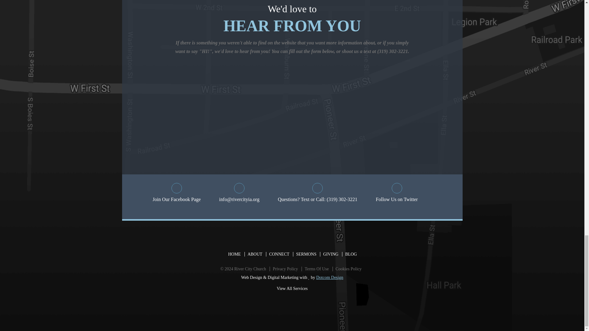  What do you see at coordinates (177, 193) in the screenshot?
I see `Join Our Facebook Page` at bounding box center [177, 193].